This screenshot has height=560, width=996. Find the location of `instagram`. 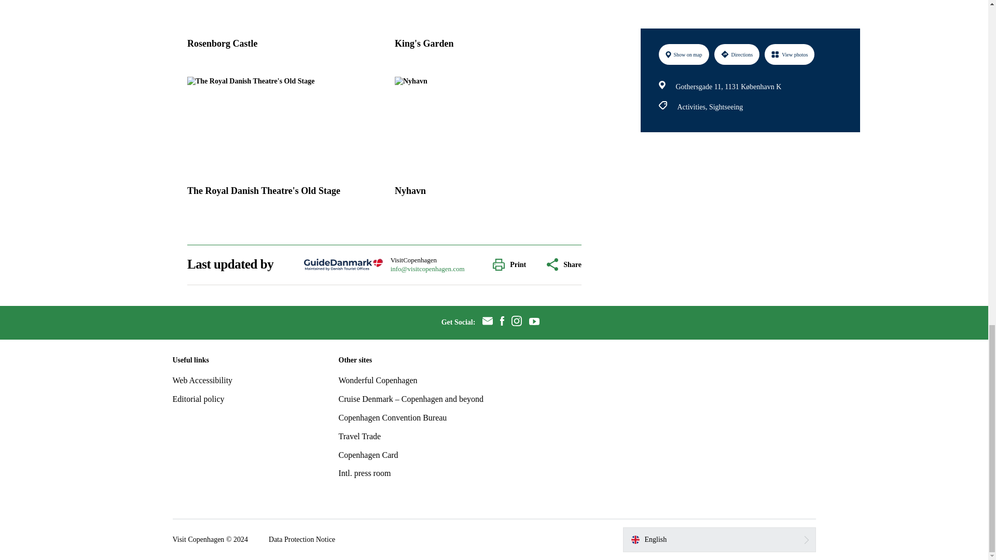

instagram is located at coordinates (517, 323).